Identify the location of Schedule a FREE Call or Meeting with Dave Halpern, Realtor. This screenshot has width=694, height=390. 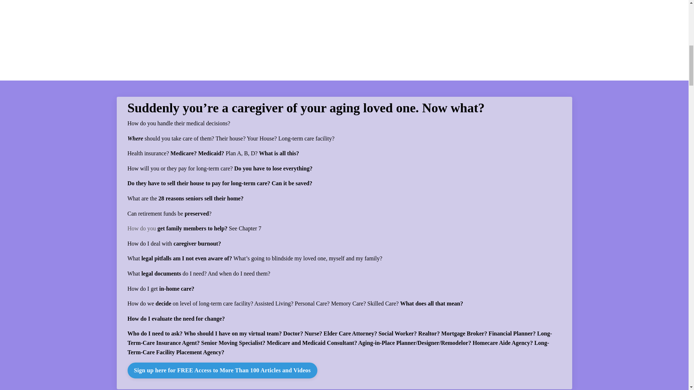
(567, 52).